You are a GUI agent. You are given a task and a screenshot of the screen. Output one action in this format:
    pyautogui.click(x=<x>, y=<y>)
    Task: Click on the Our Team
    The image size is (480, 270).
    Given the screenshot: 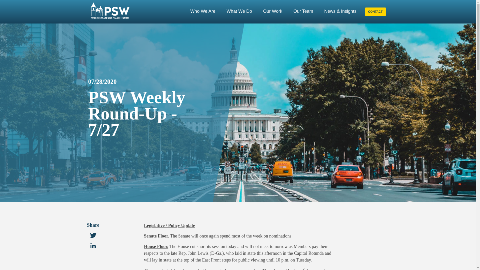 What is the action you would take?
    pyautogui.click(x=303, y=13)
    